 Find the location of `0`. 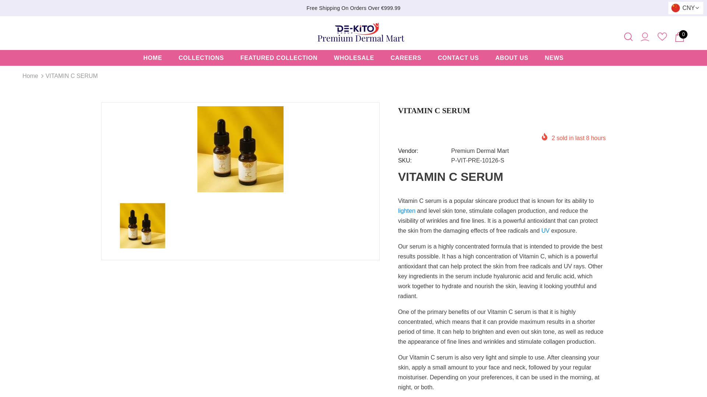

0 is located at coordinates (679, 37).